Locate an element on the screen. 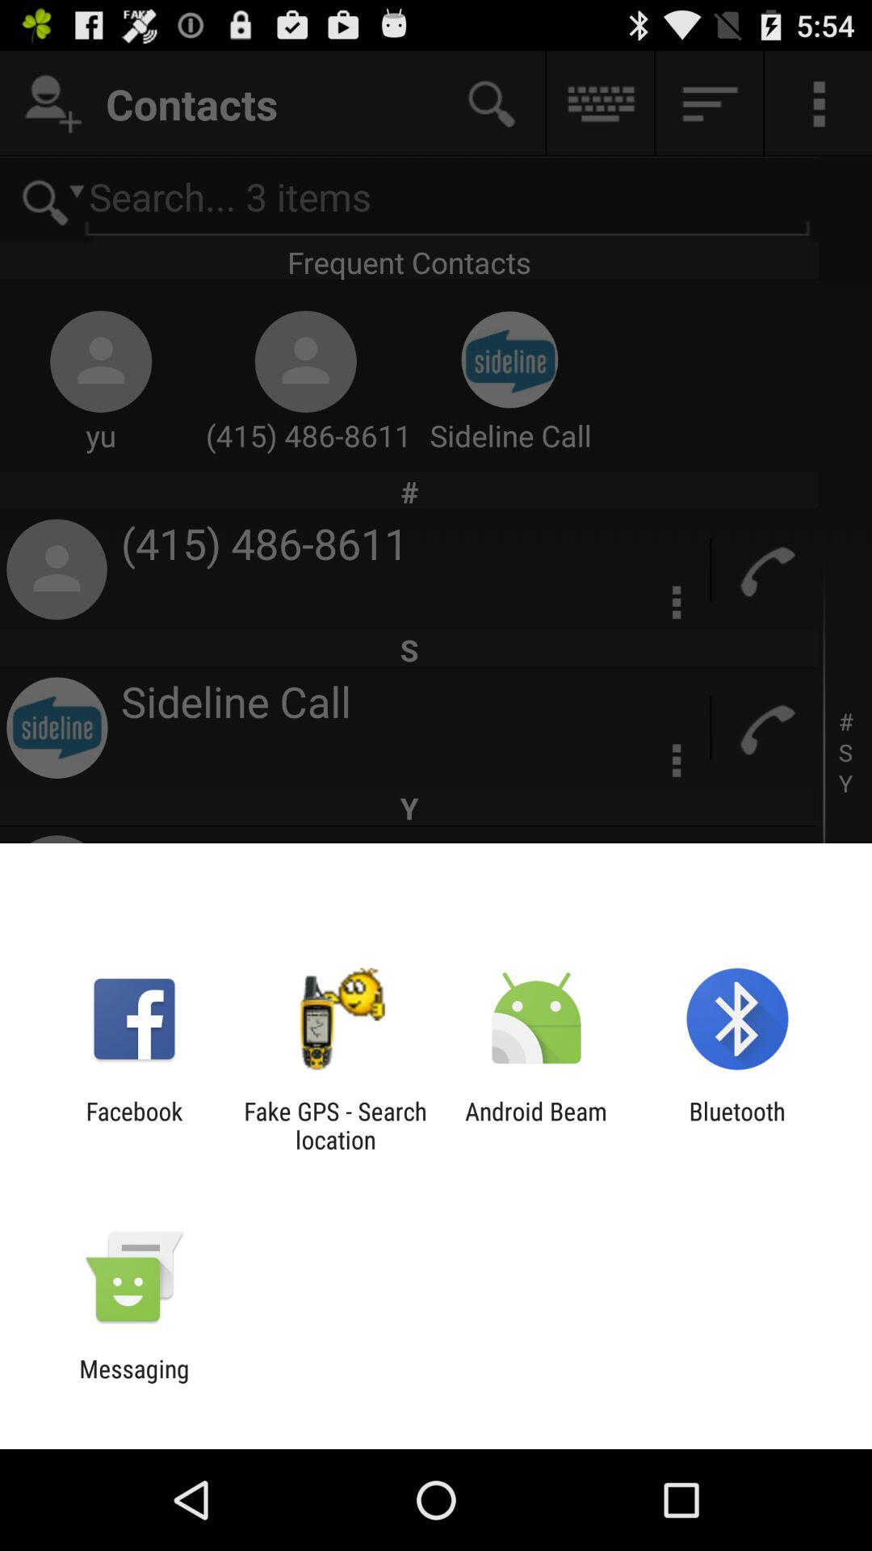 The image size is (872, 1551). launch the icon next to the bluetooth icon is located at coordinates (536, 1125).